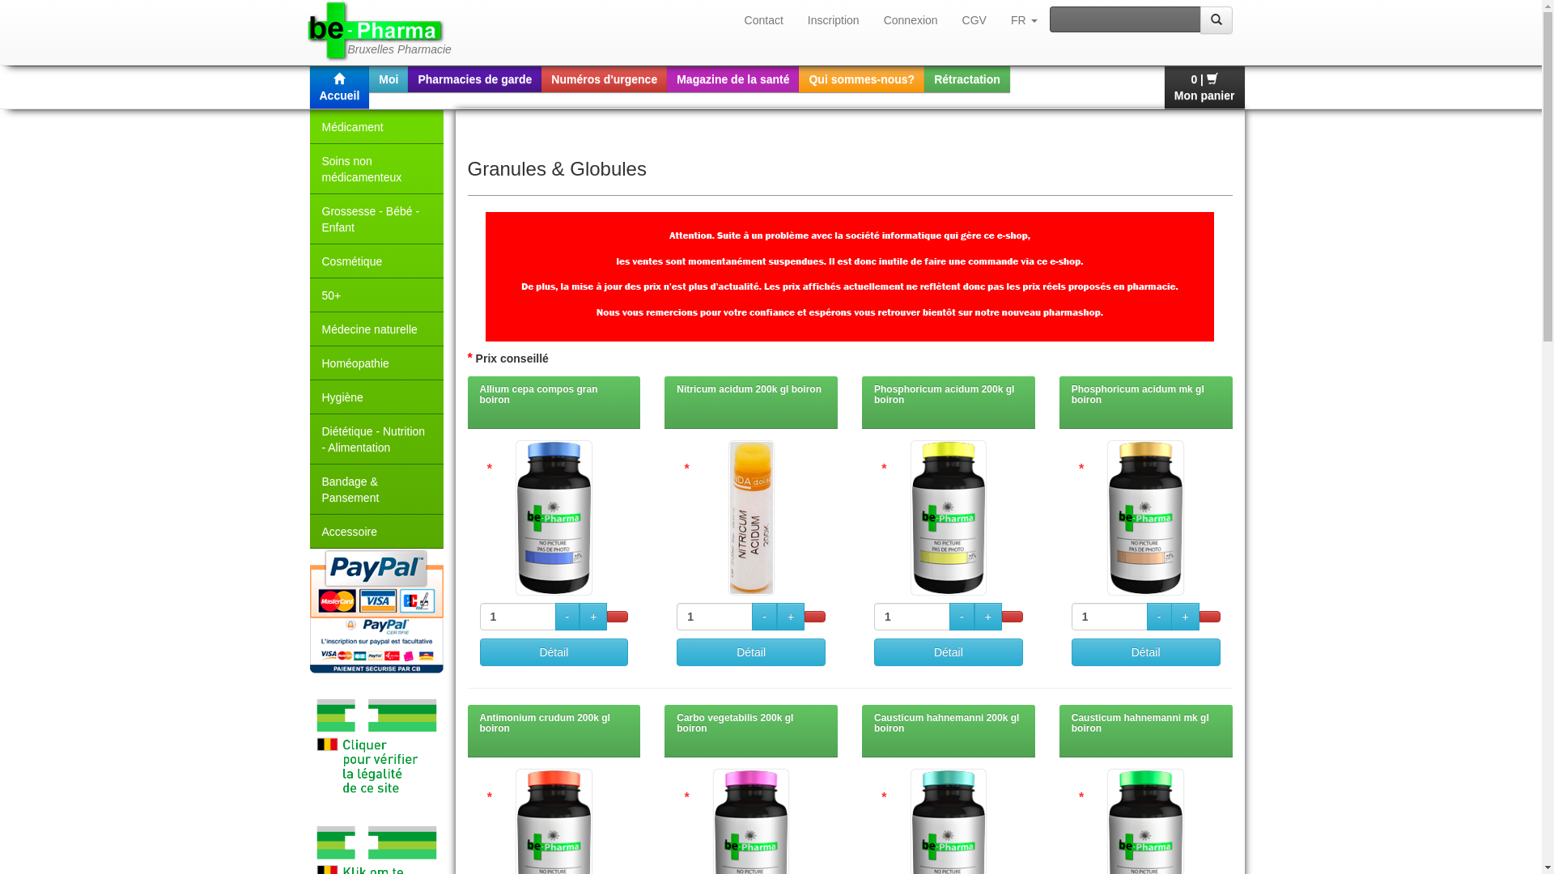  Describe the element at coordinates (1013, 617) in the screenshot. I see `Ajout du produit	PHOSPHORICUM ACIDUM    200K GL BOIRON` at that location.